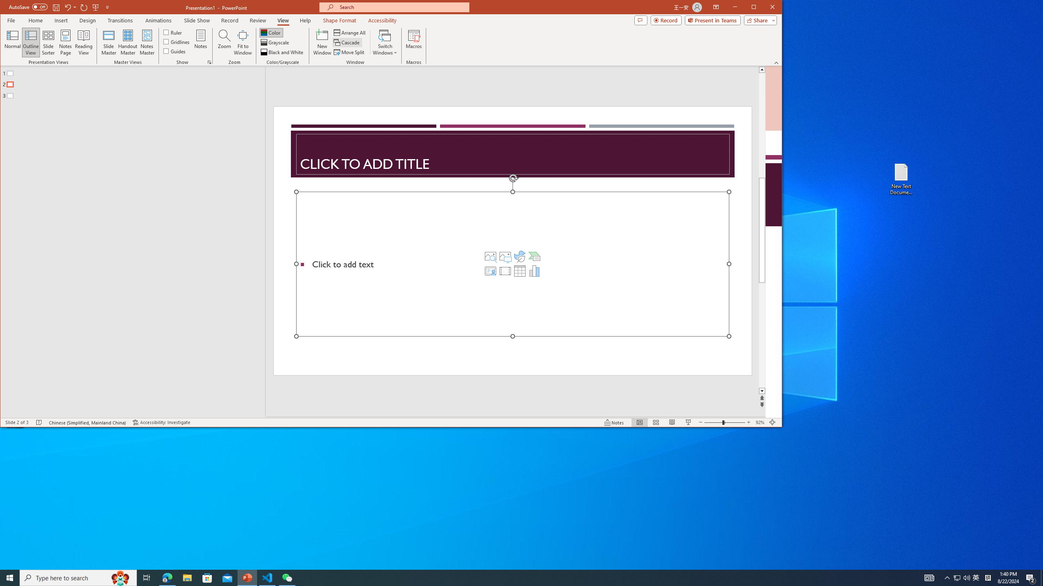 The height and width of the screenshot is (586, 1043). What do you see at coordinates (224, 42) in the screenshot?
I see `Zoom...` at bounding box center [224, 42].